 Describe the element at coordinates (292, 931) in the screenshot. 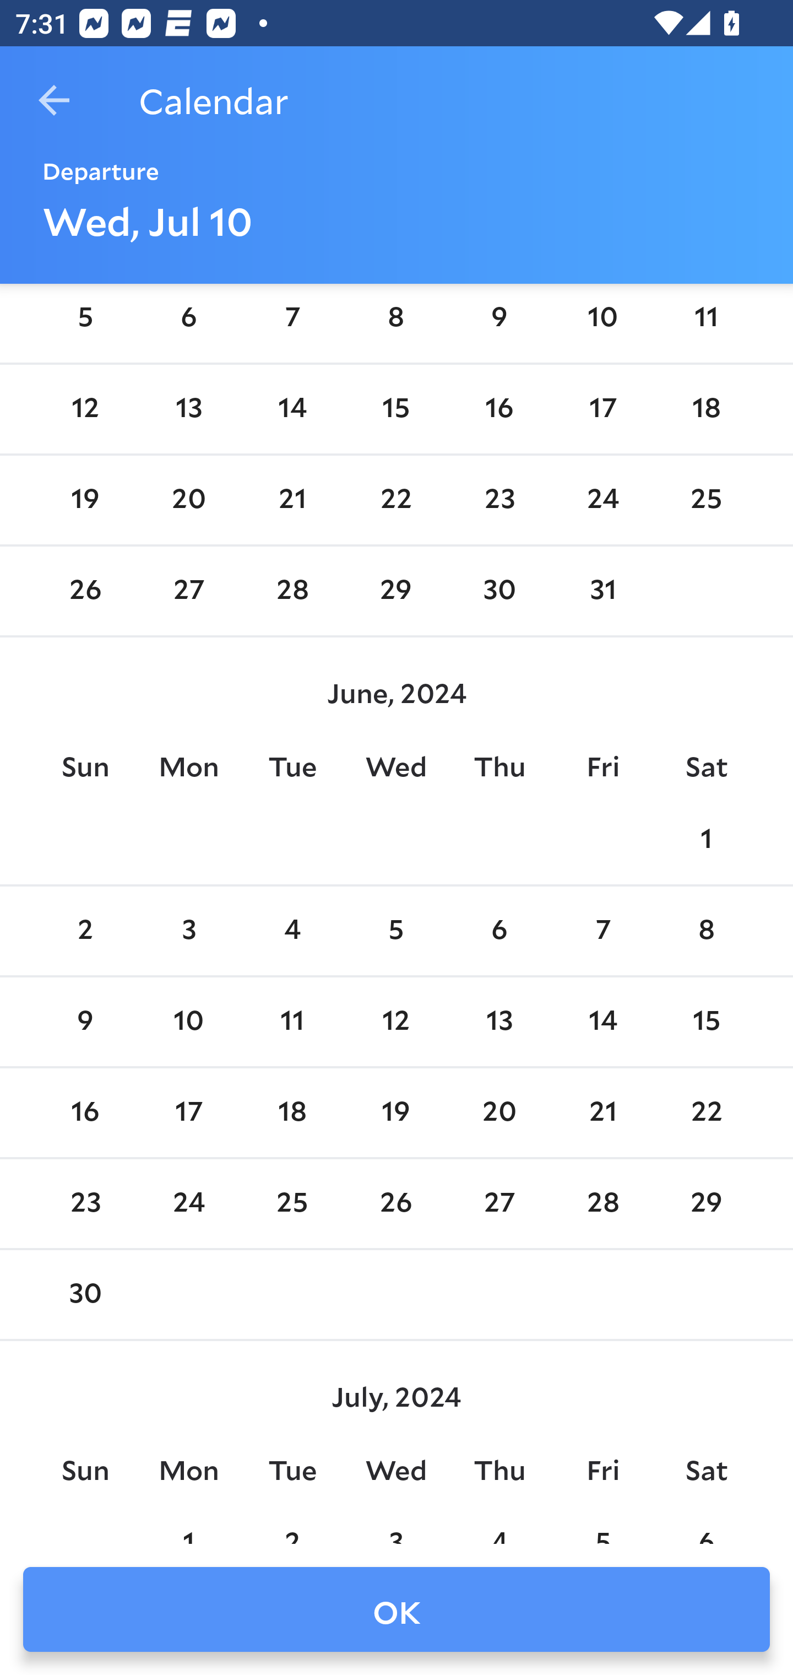

I see `4` at that location.